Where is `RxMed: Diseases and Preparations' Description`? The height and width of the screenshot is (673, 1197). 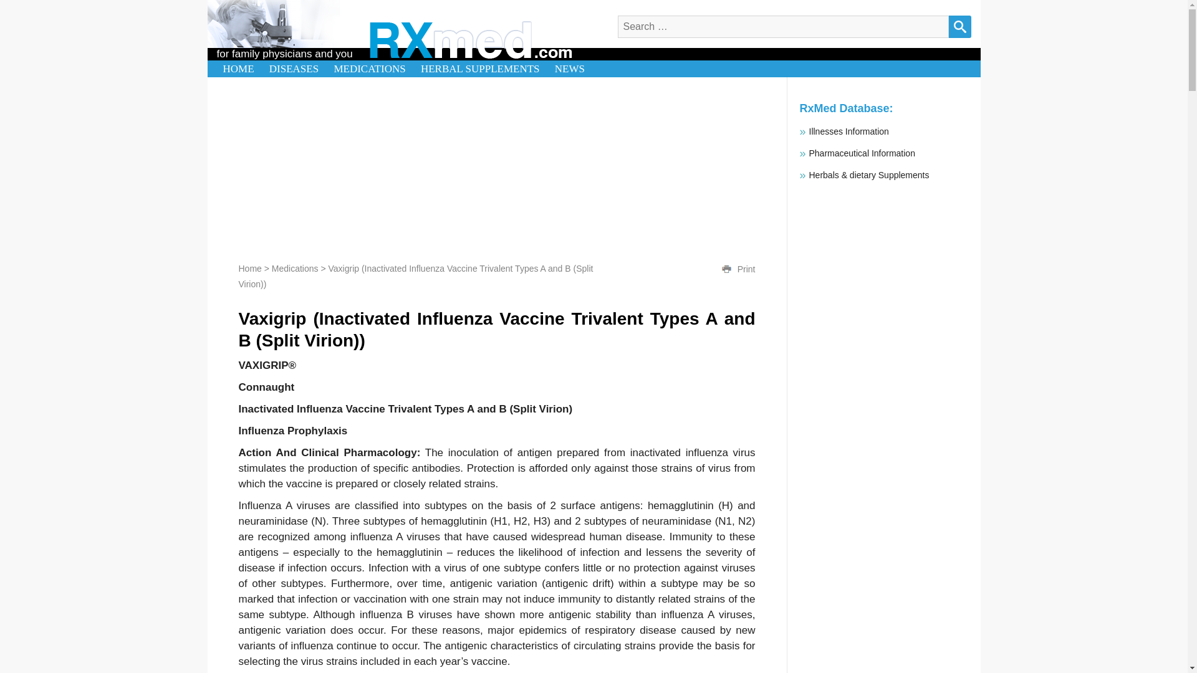
RxMed: Diseases and Preparations' Description is located at coordinates (470, 41).